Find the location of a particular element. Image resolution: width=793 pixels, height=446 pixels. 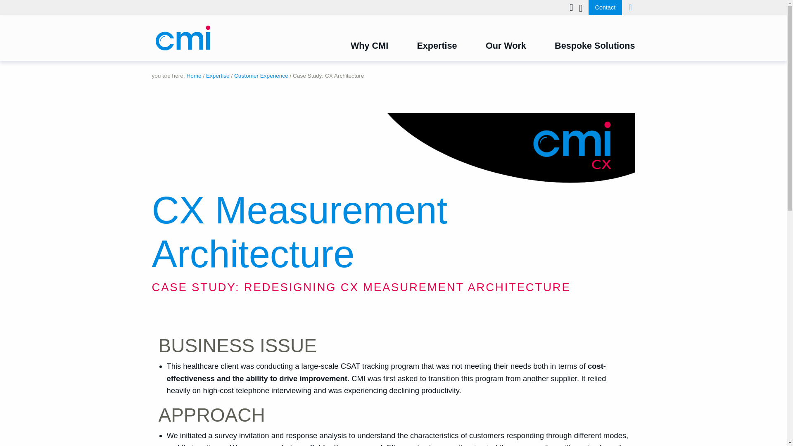

Expertise is located at coordinates (424, 46).